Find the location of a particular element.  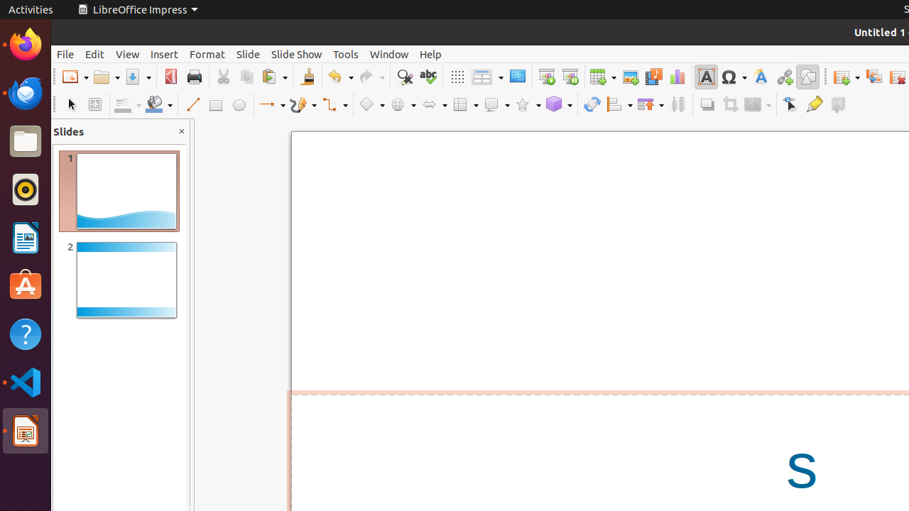

Image is located at coordinates (631, 77).